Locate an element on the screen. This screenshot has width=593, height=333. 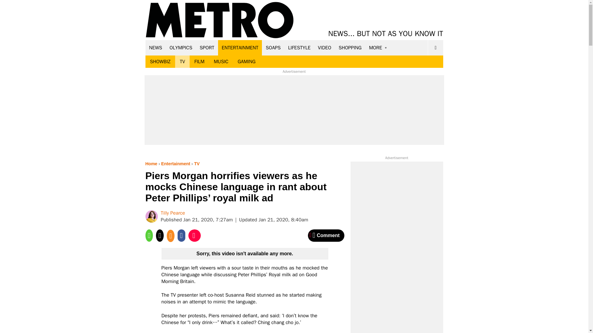
OLYMPICS is located at coordinates (181, 47).